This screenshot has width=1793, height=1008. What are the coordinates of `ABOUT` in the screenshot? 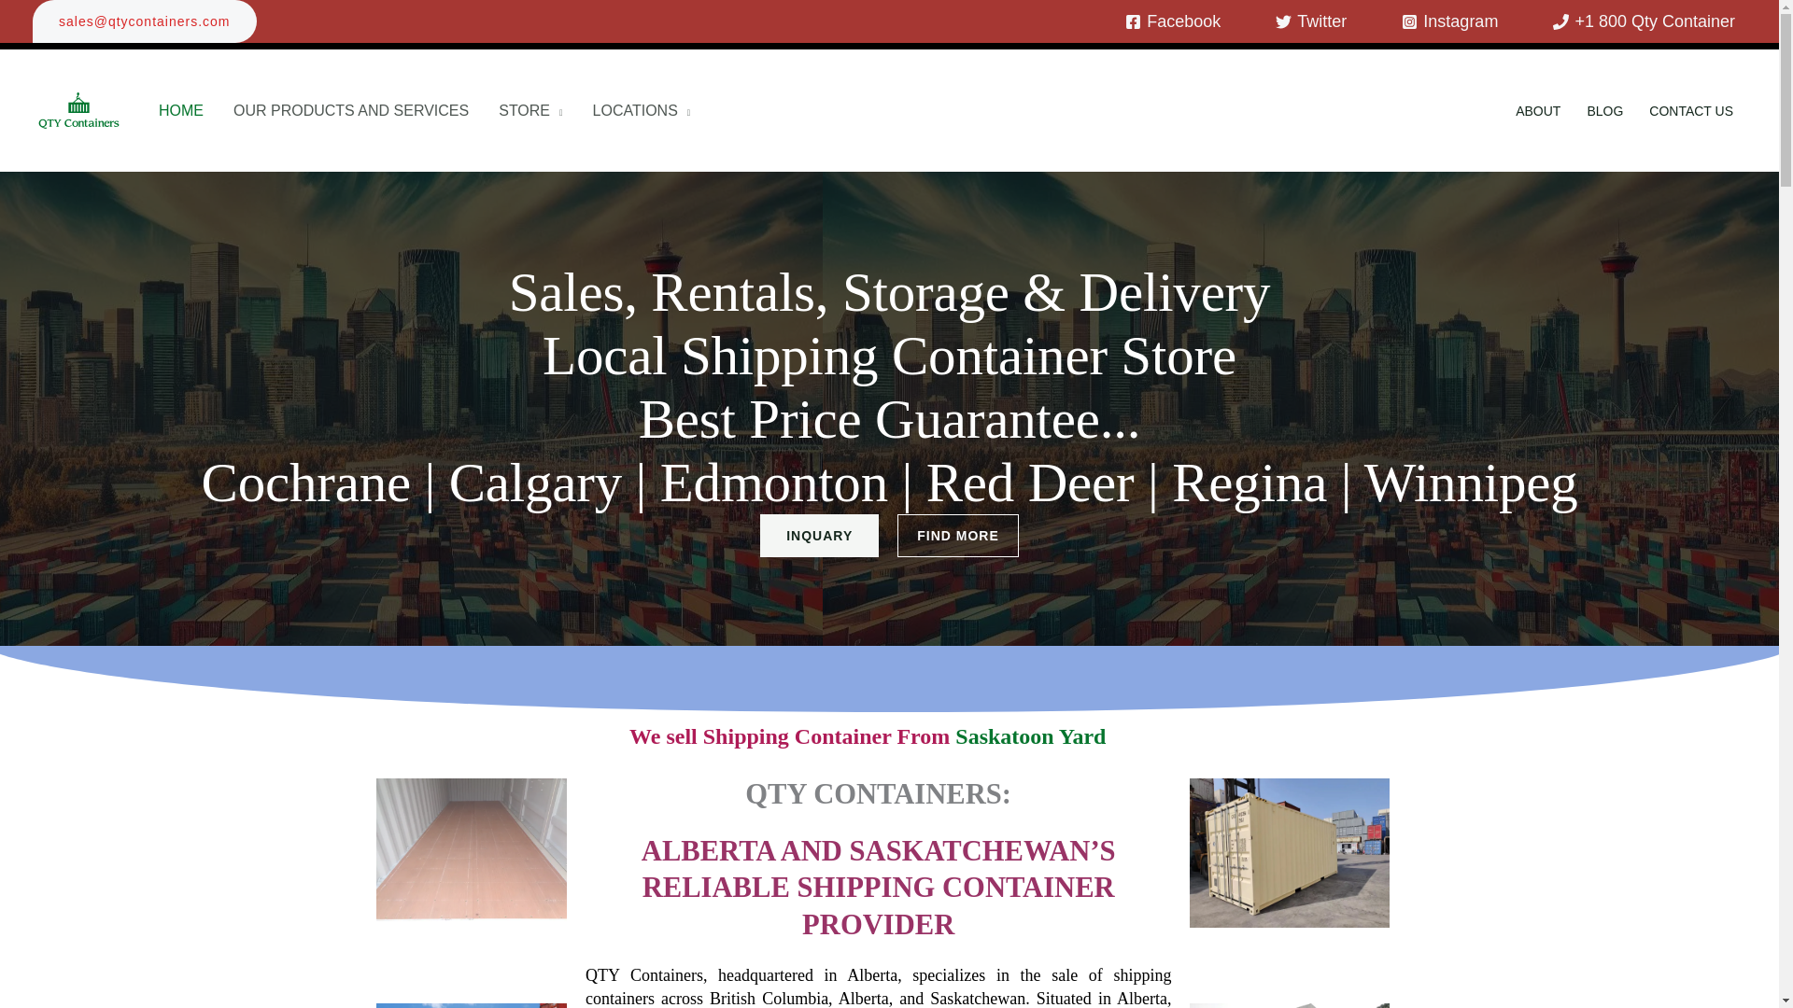 It's located at (1537, 110).